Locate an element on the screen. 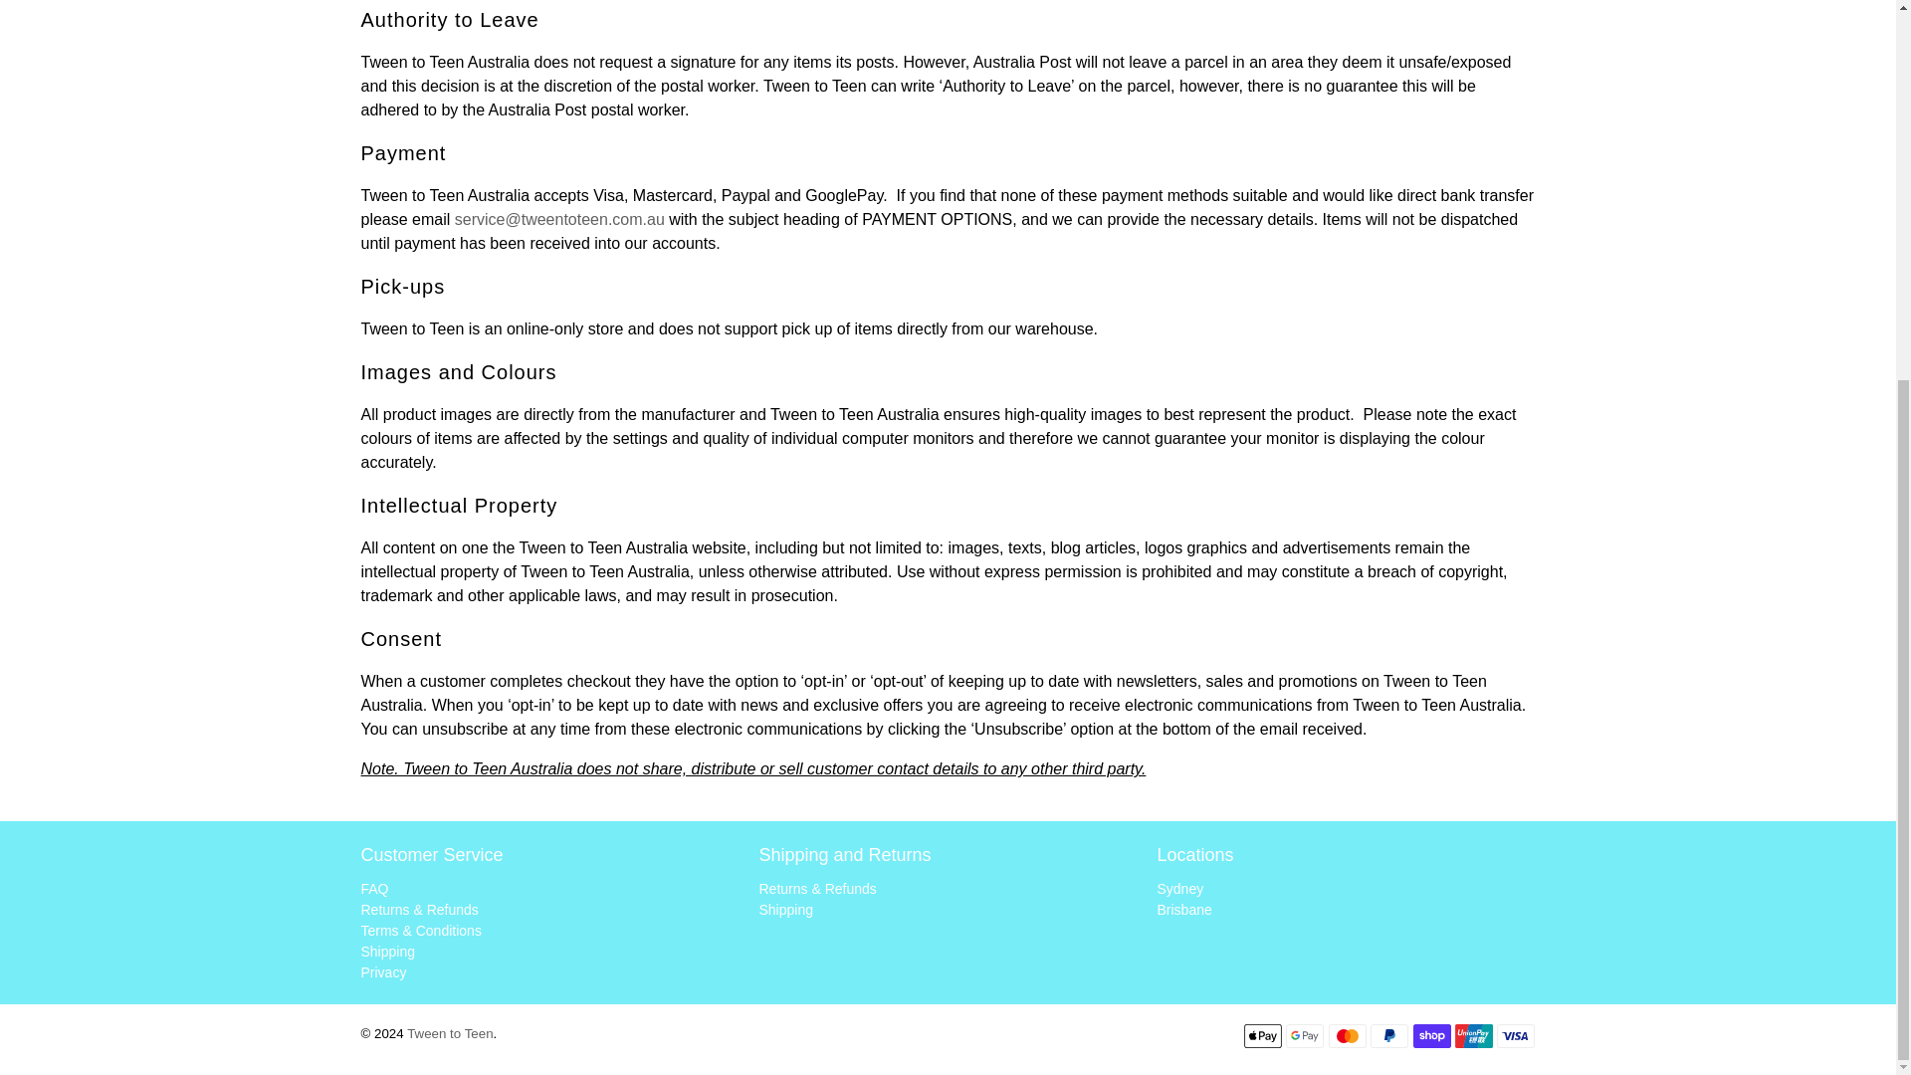  Apple Pay is located at coordinates (1262, 1036).